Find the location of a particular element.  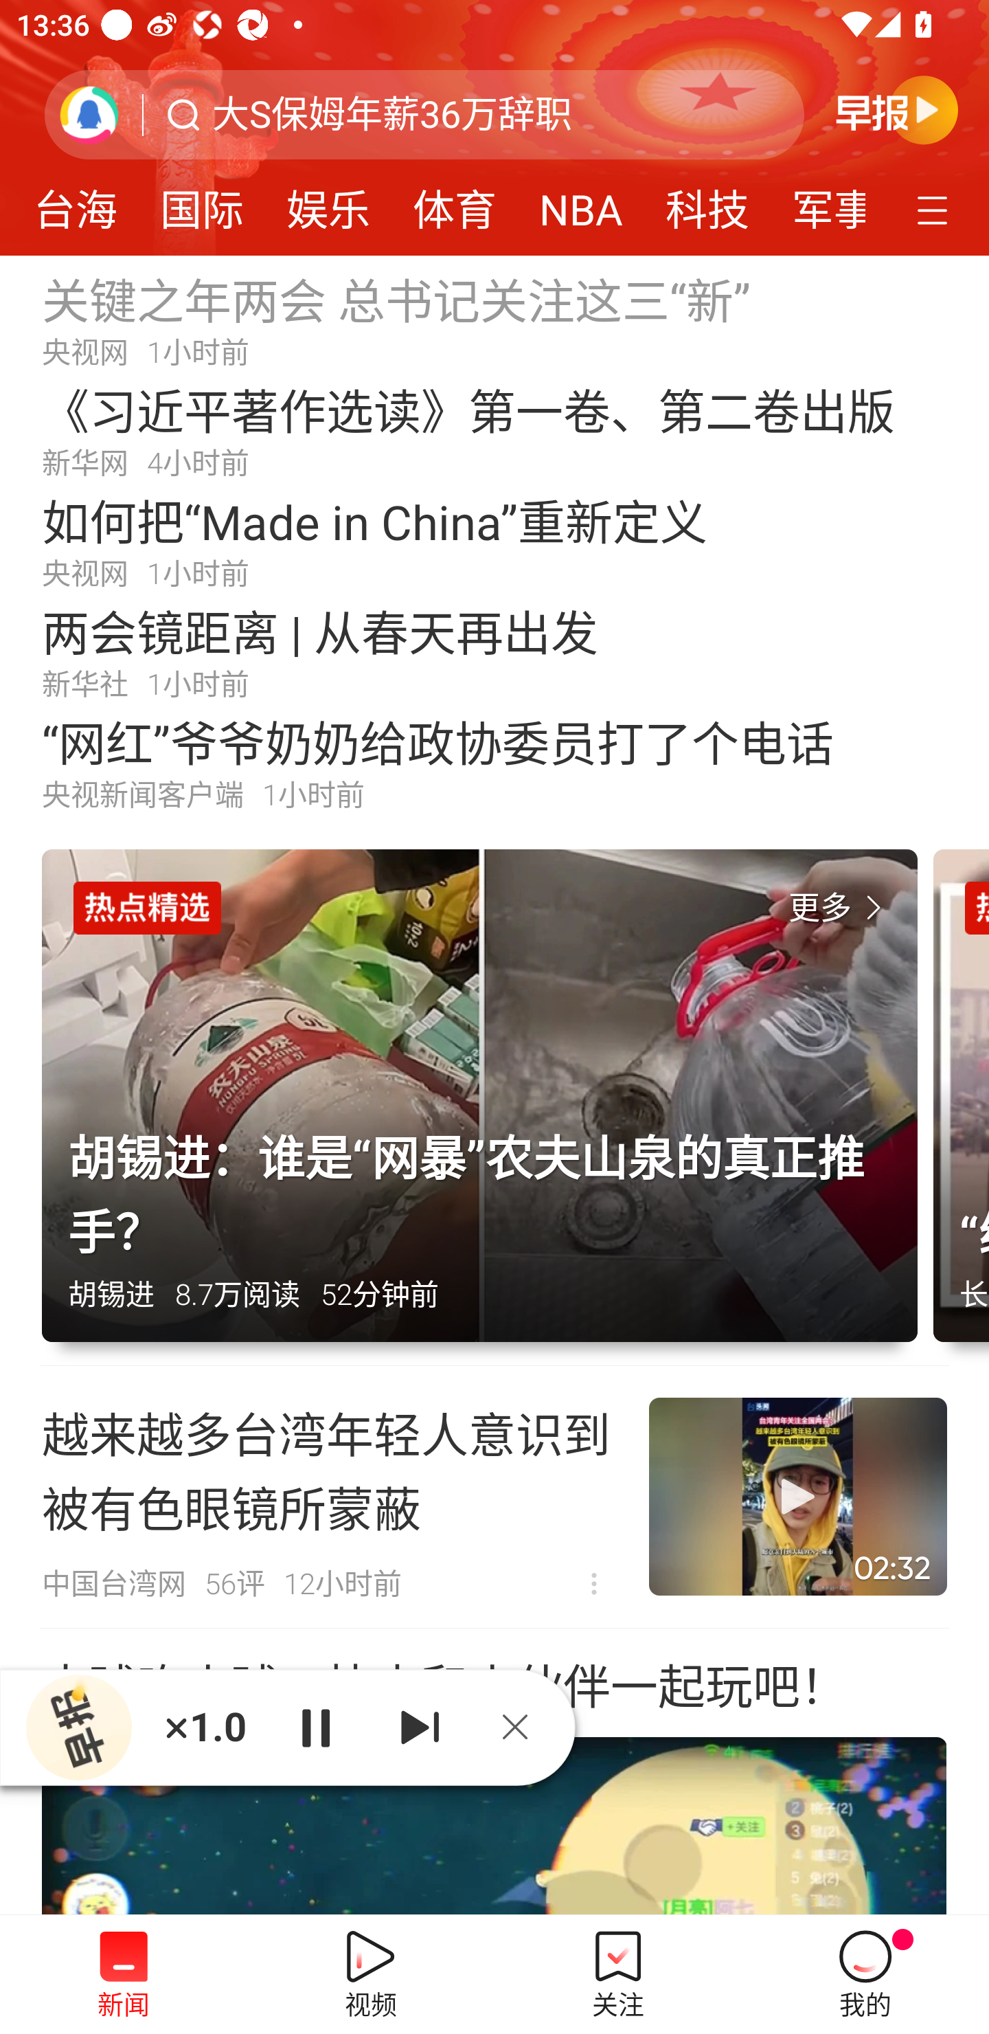

 关闭 is located at coordinates (524, 1726).